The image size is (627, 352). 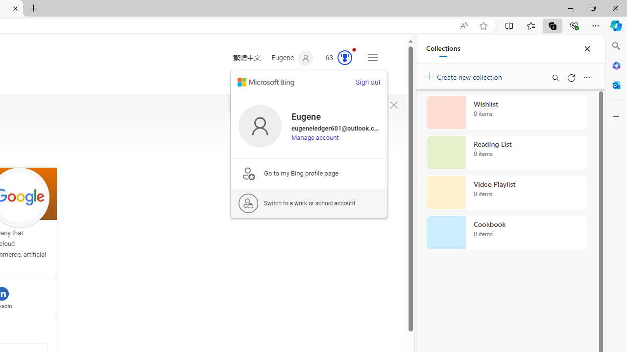 I want to click on Eugene, so click(x=293, y=58).